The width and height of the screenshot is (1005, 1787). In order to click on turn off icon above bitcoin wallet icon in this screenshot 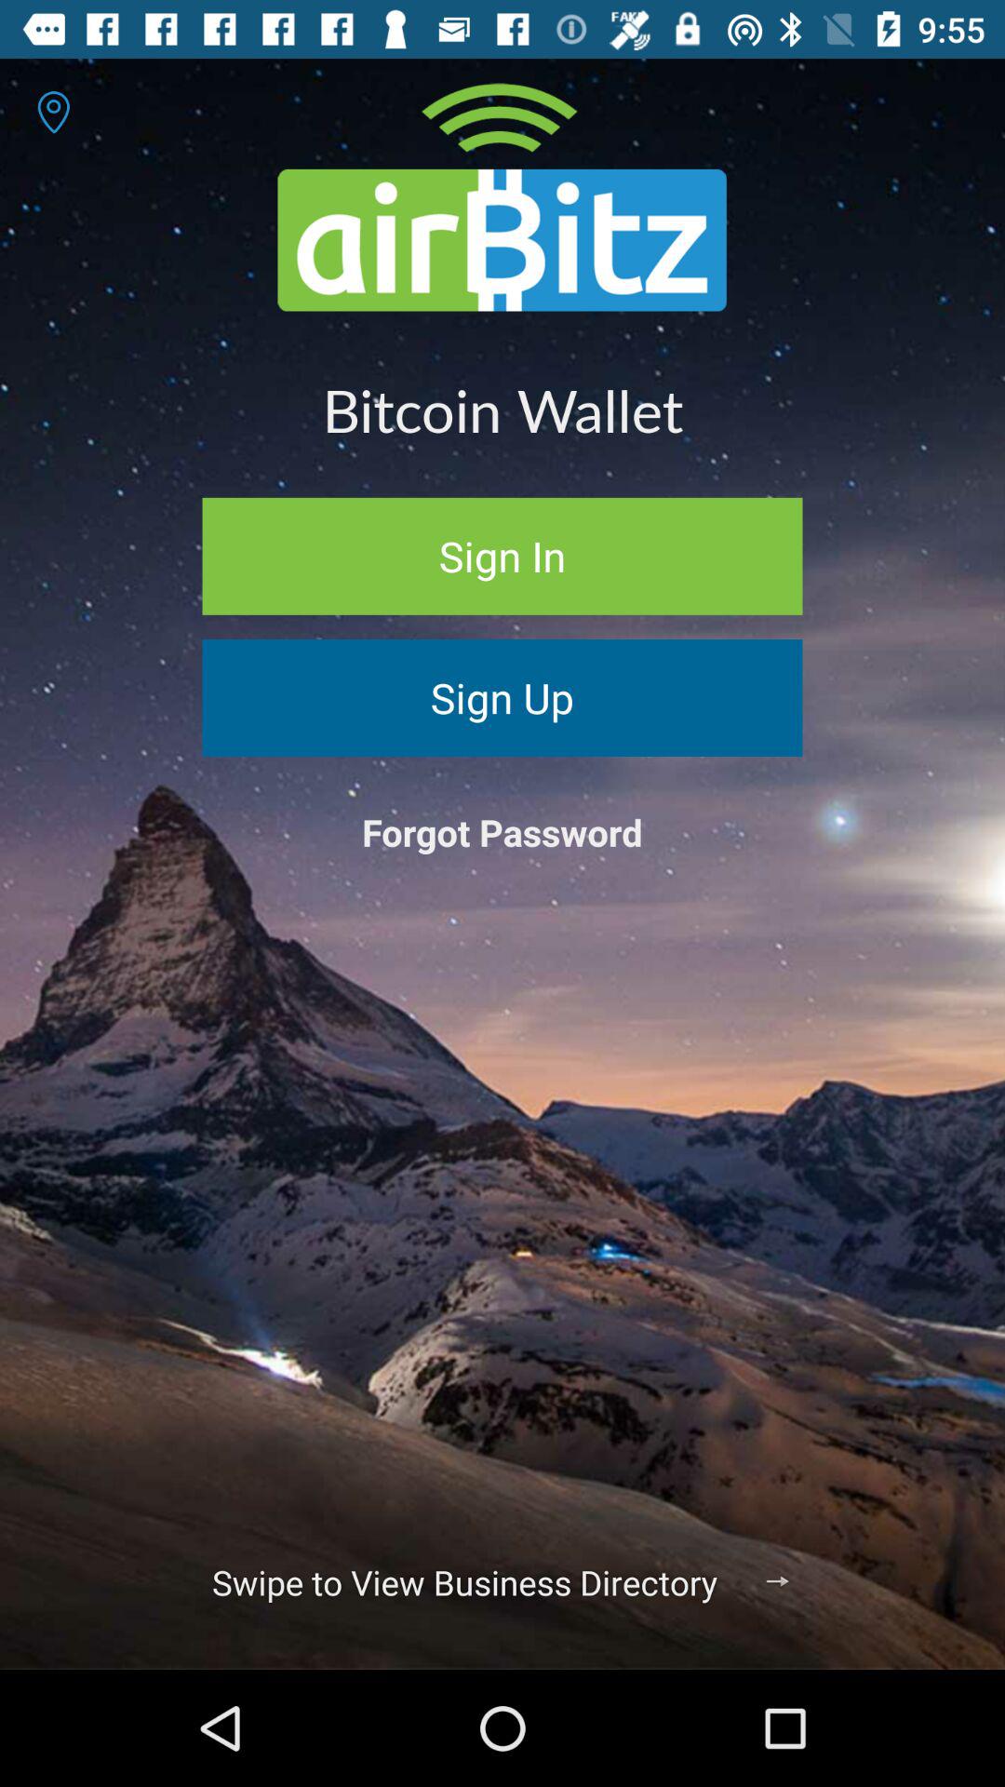, I will do `click(54, 112)`.